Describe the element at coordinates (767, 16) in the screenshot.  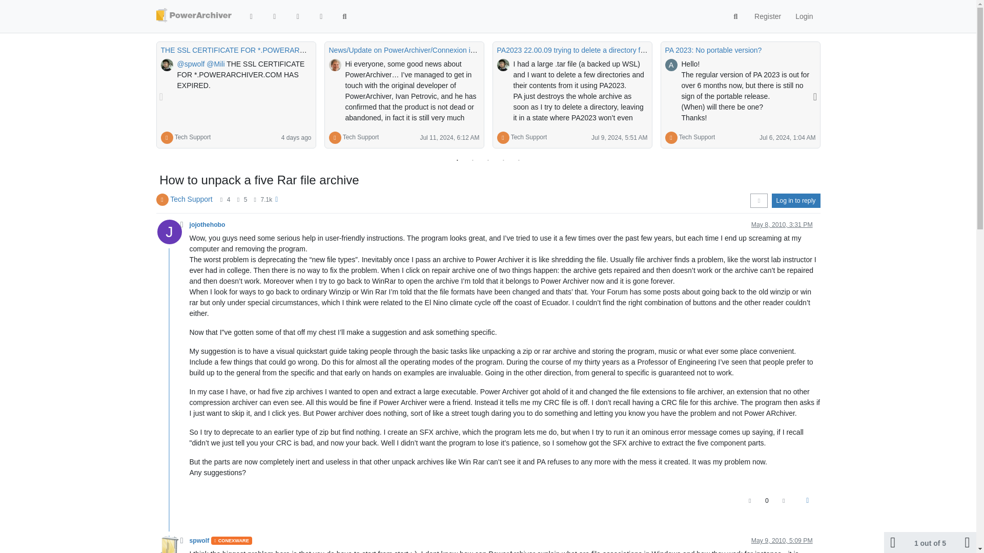
I see `Register` at that location.